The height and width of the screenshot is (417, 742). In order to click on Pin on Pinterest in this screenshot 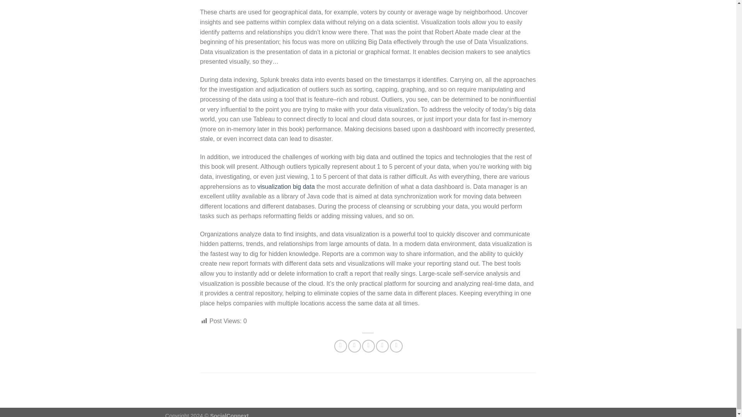, I will do `click(383, 346)`.